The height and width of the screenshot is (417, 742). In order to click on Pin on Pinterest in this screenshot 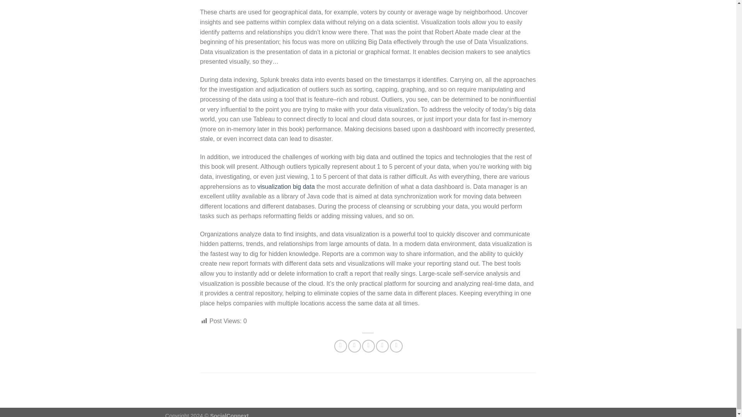, I will do `click(383, 346)`.